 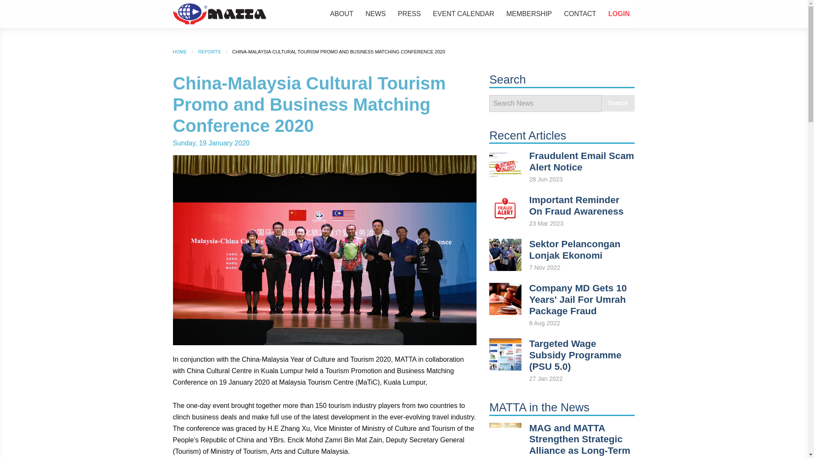 I want to click on REPORTS, so click(x=209, y=52).